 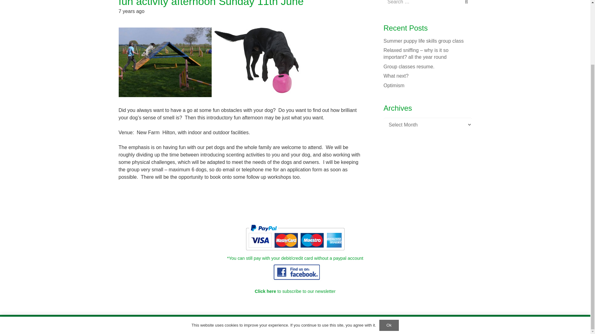 I want to click on Ok, so click(x=389, y=250).